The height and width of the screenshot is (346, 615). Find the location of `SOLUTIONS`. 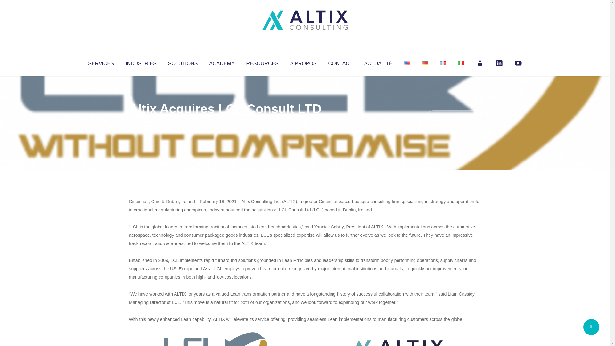

SOLUTIONS is located at coordinates (183, 62).